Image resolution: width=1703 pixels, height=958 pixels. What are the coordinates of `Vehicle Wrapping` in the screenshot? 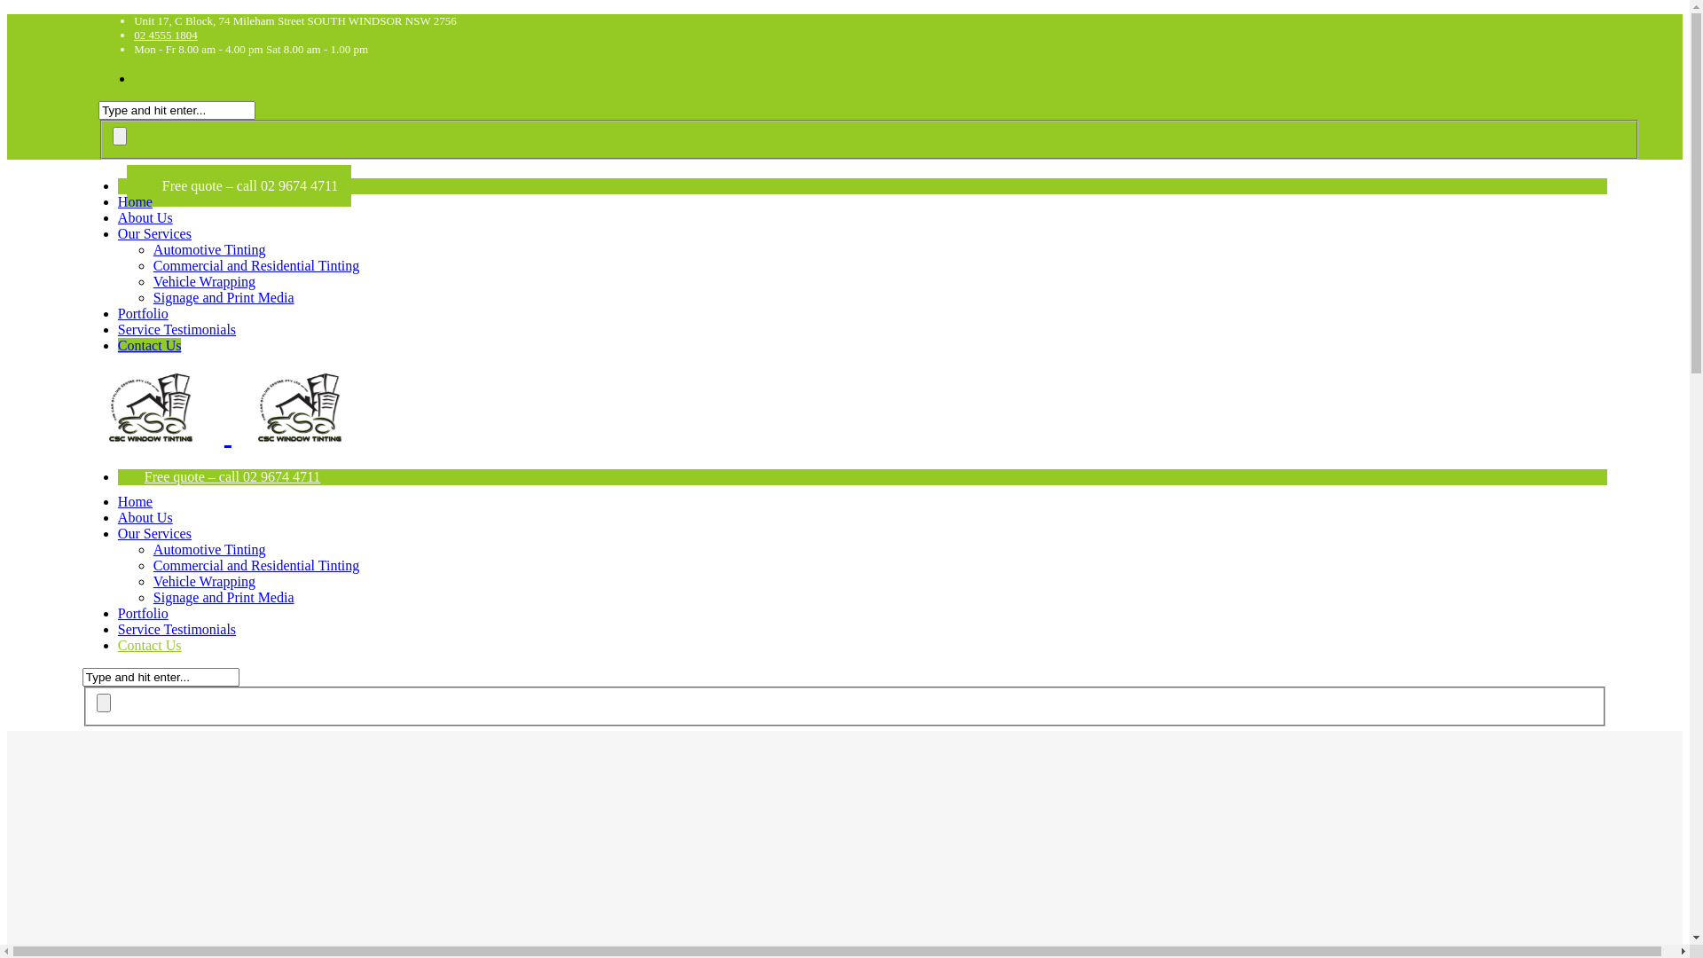 It's located at (204, 582).